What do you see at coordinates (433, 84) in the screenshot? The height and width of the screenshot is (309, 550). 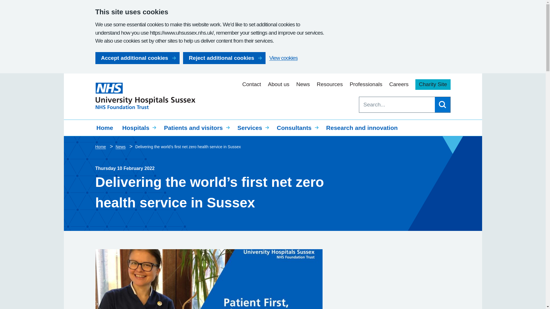 I see `Charity Site` at bounding box center [433, 84].